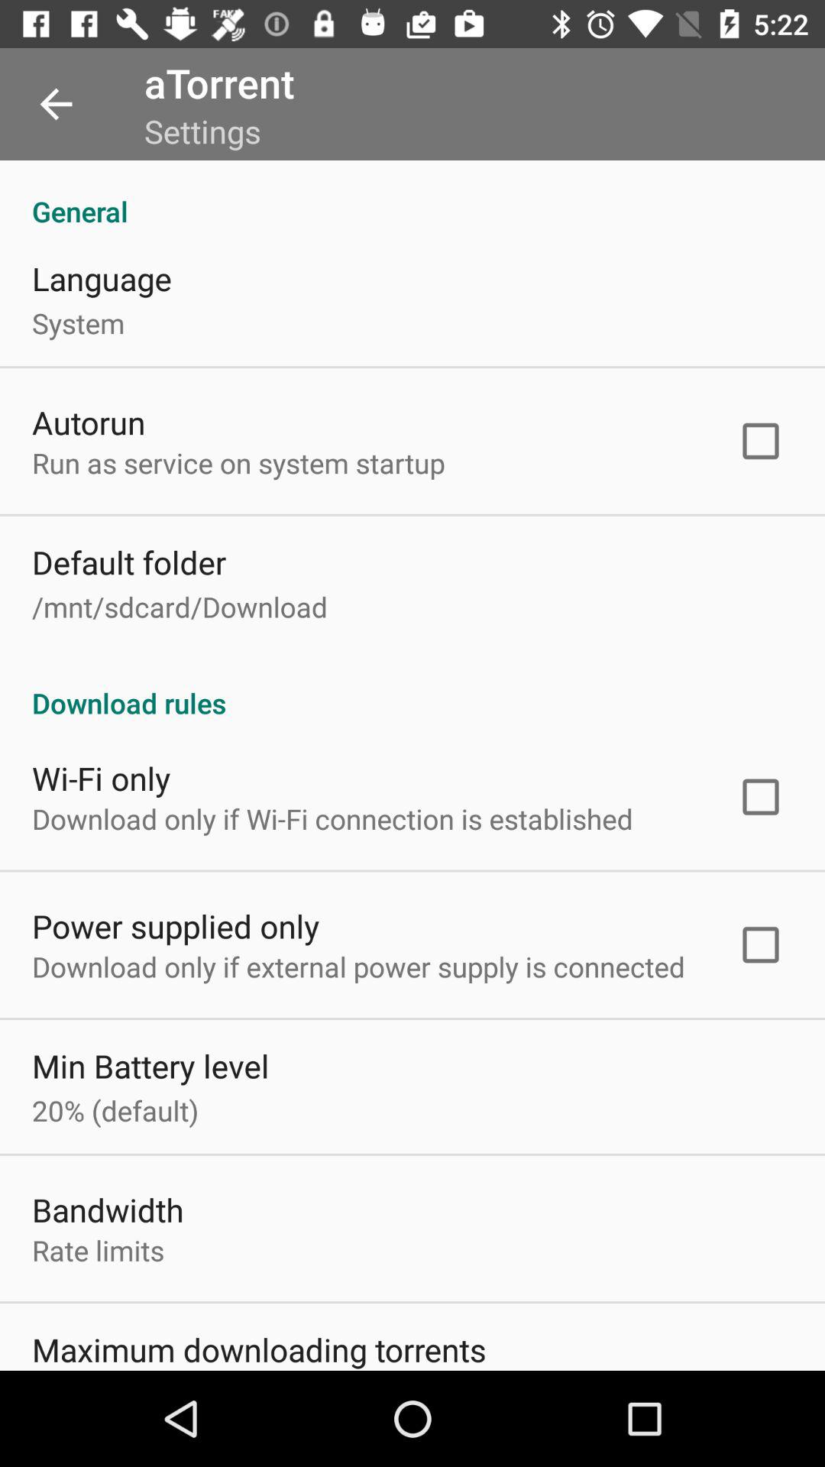 This screenshot has height=1467, width=825. I want to click on launch item below autorun, so click(238, 463).